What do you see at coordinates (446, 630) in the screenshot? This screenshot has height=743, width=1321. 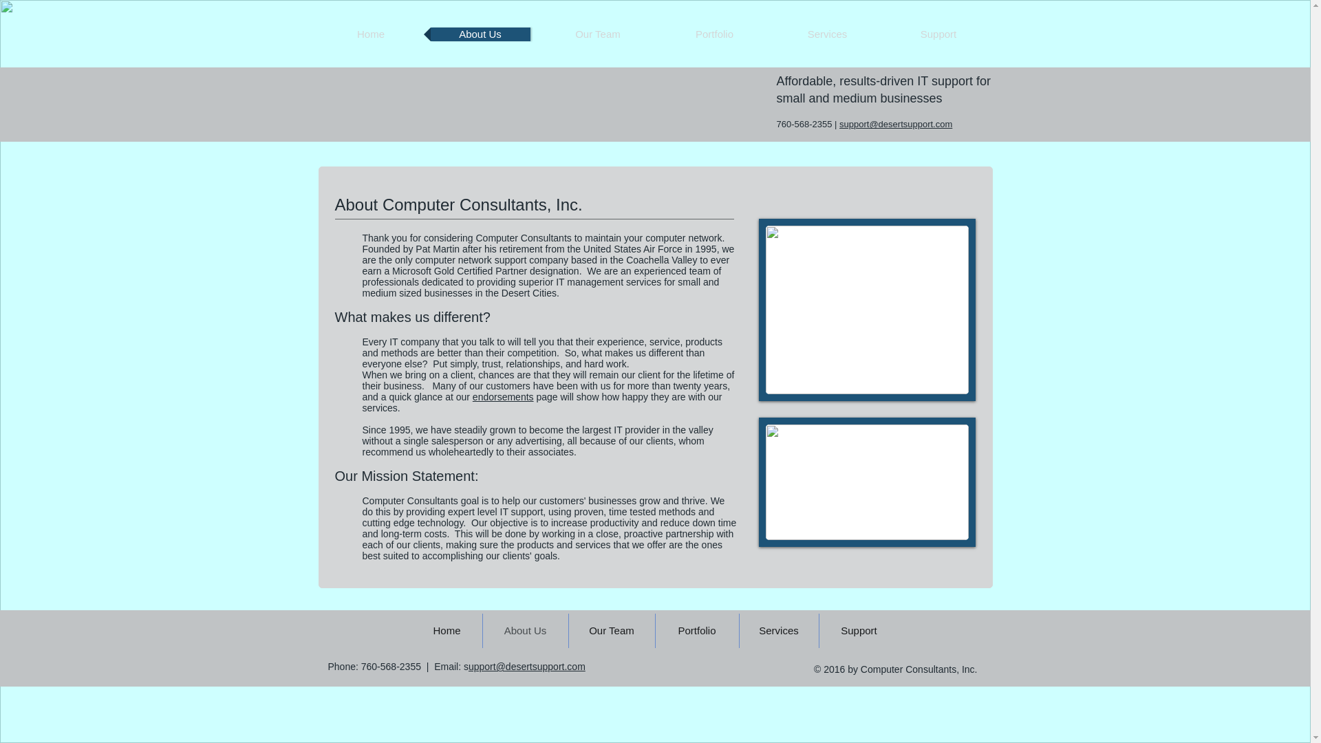 I see `Home` at bounding box center [446, 630].